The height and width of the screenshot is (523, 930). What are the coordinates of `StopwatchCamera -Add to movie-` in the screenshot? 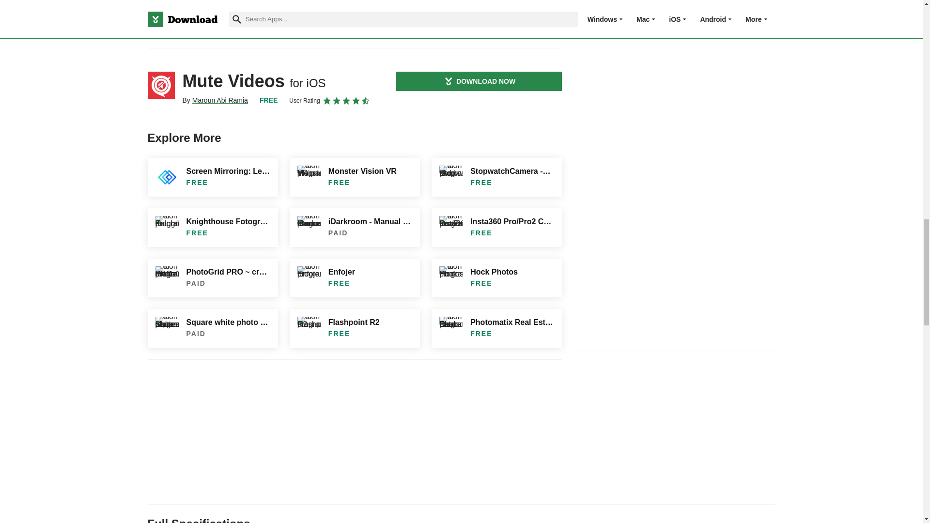 It's located at (496, 177).